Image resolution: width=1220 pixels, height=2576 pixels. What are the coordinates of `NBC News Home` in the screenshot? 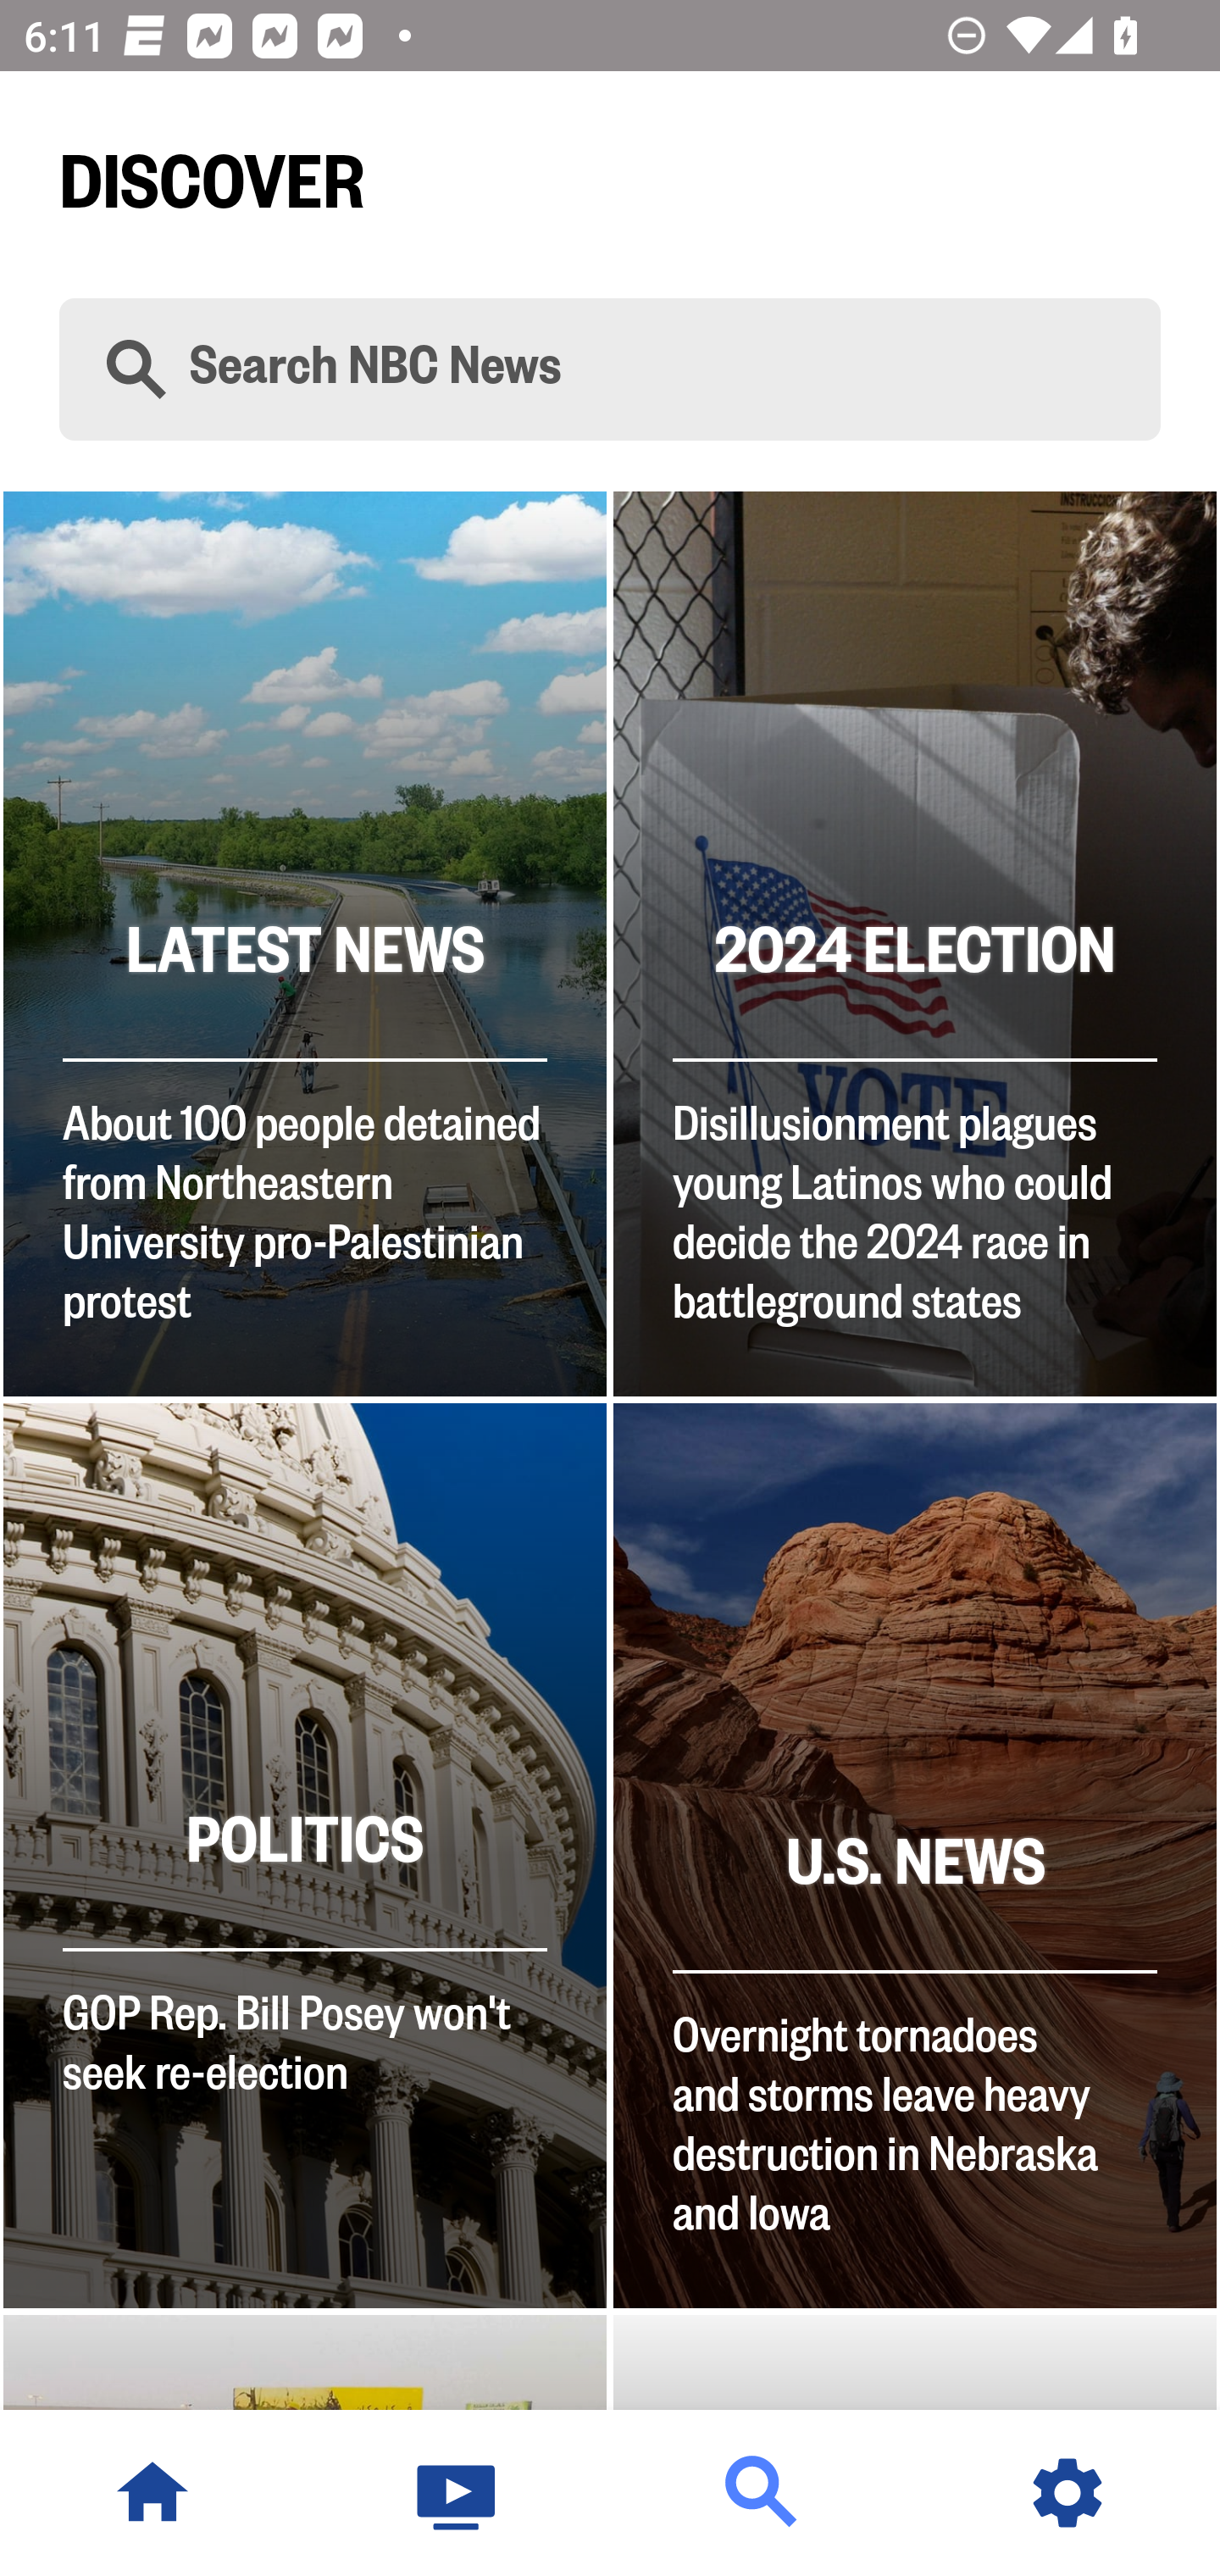 It's located at (152, 2493).